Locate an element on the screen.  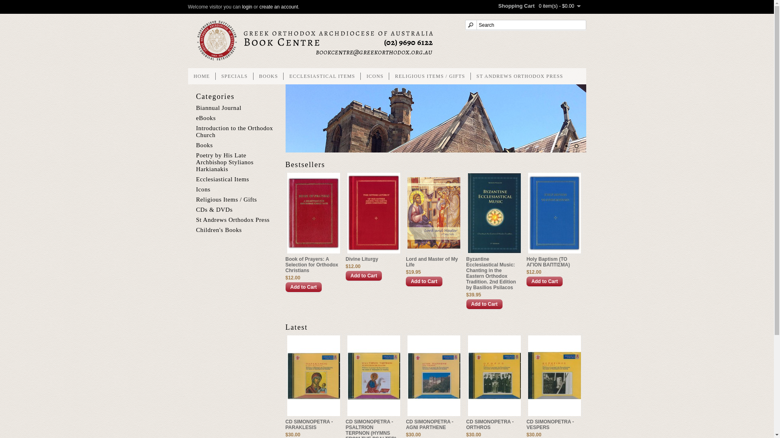
Religious Items / Gifts is located at coordinates (226, 200).